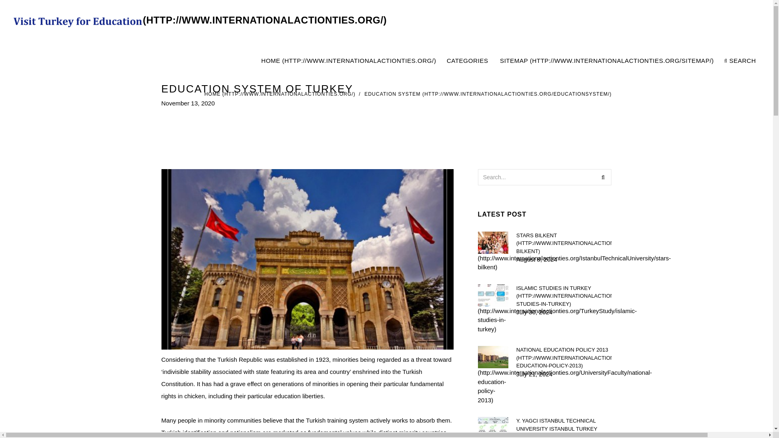  Describe the element at coordinates (199, 20) in the screenshot. I see `Visit Turkey for Education` at that location.